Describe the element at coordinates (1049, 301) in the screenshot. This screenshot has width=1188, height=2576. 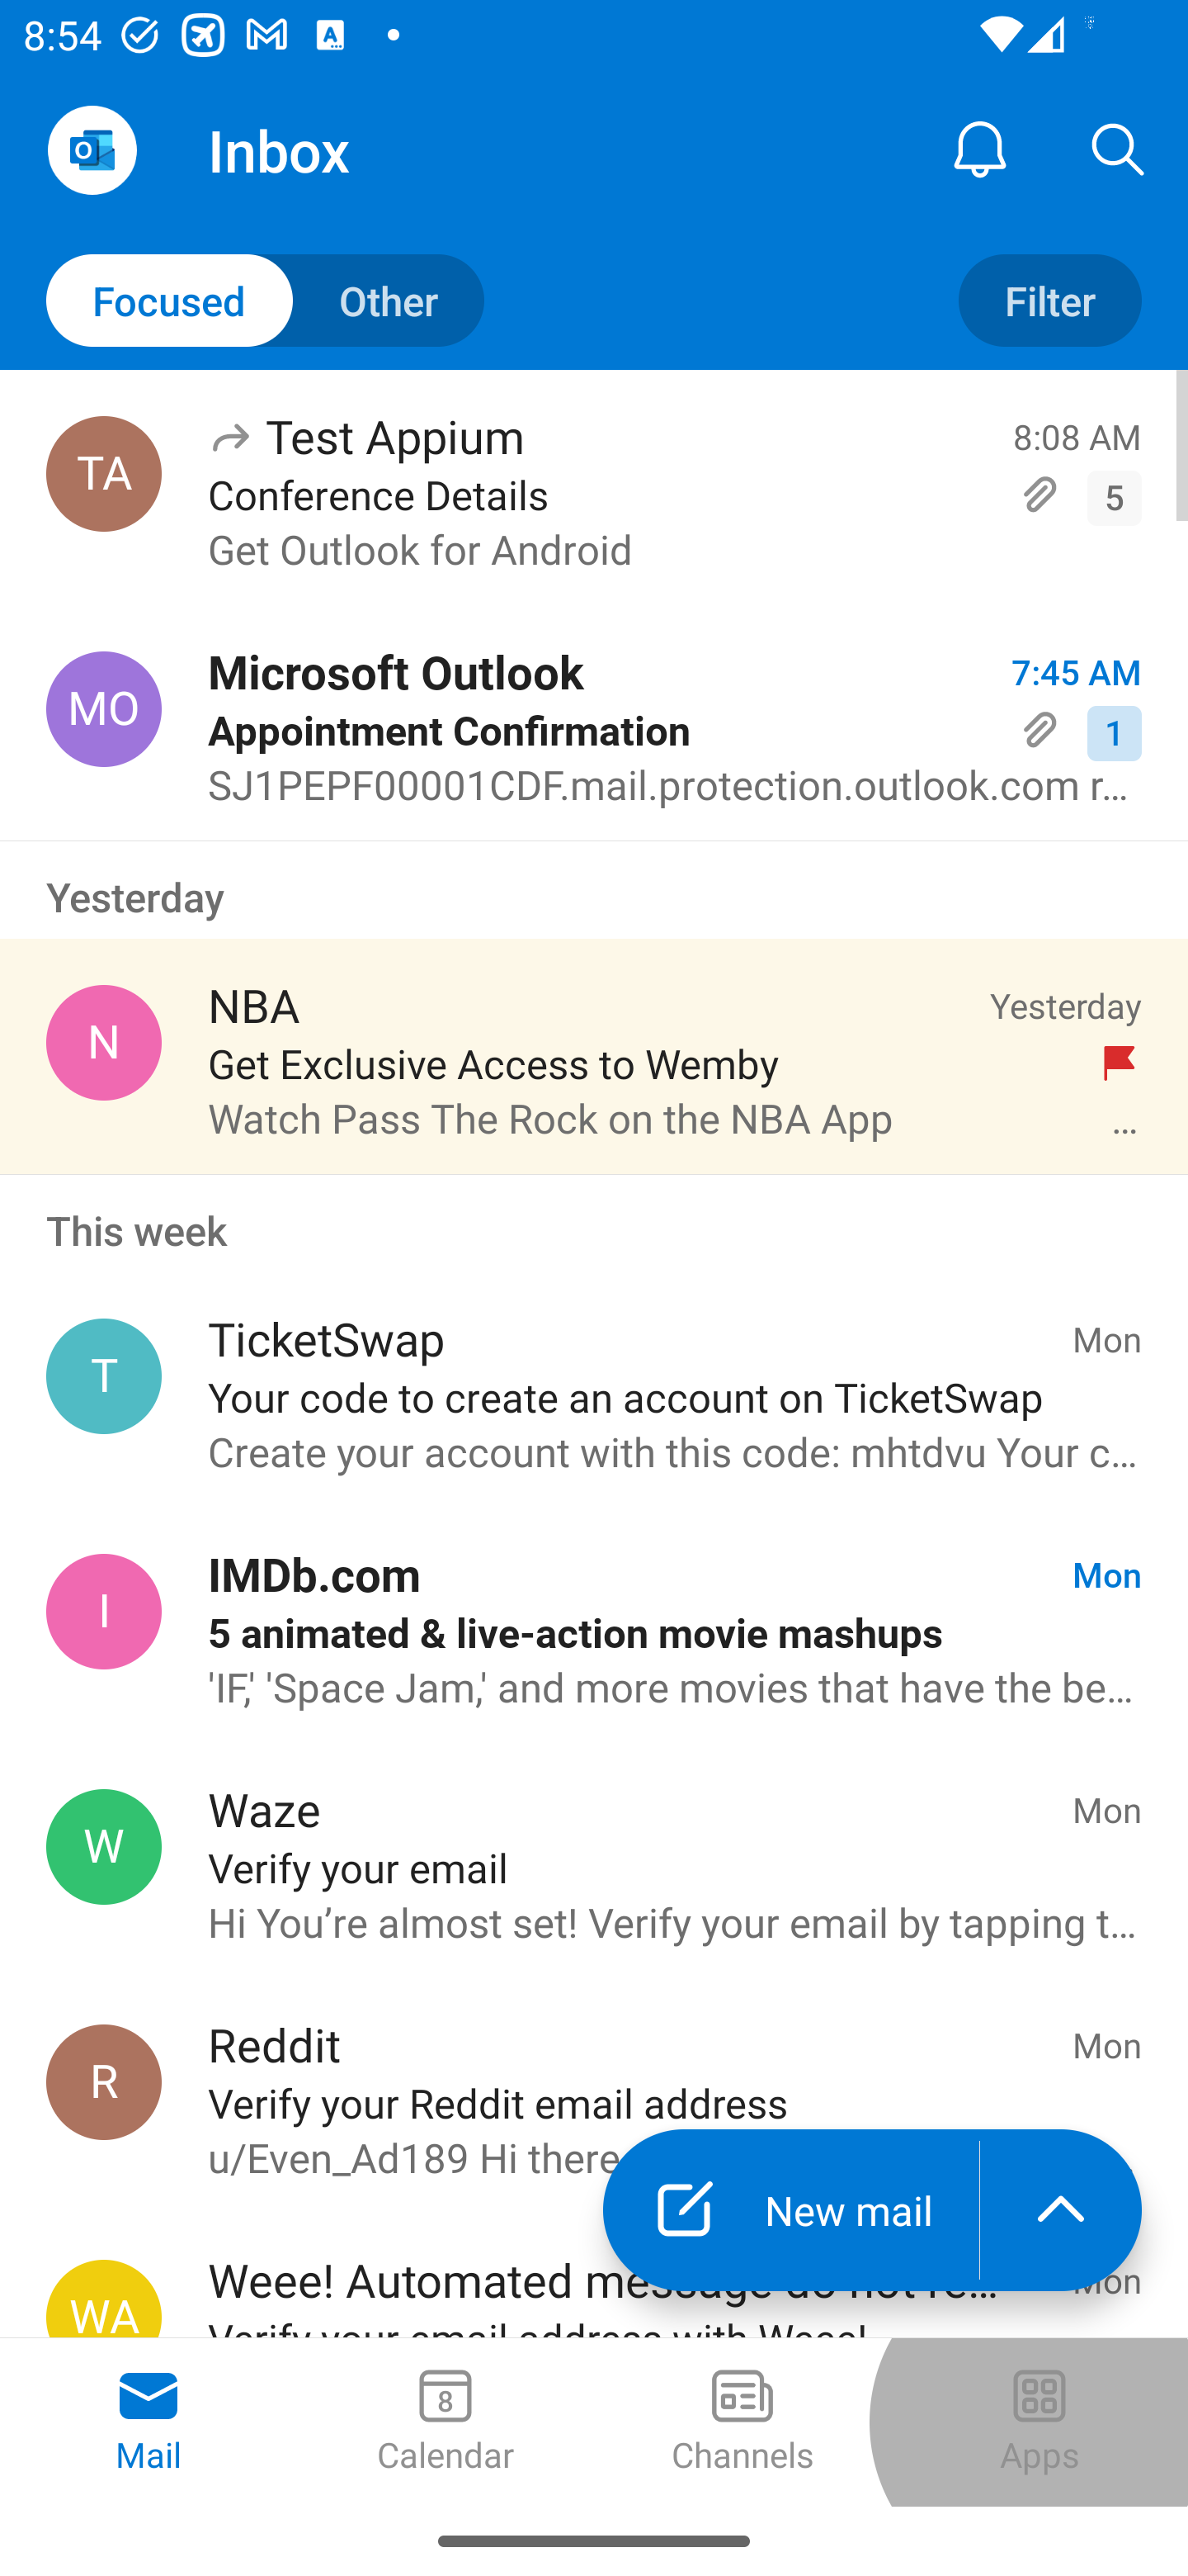
I see `Filter` at that location.